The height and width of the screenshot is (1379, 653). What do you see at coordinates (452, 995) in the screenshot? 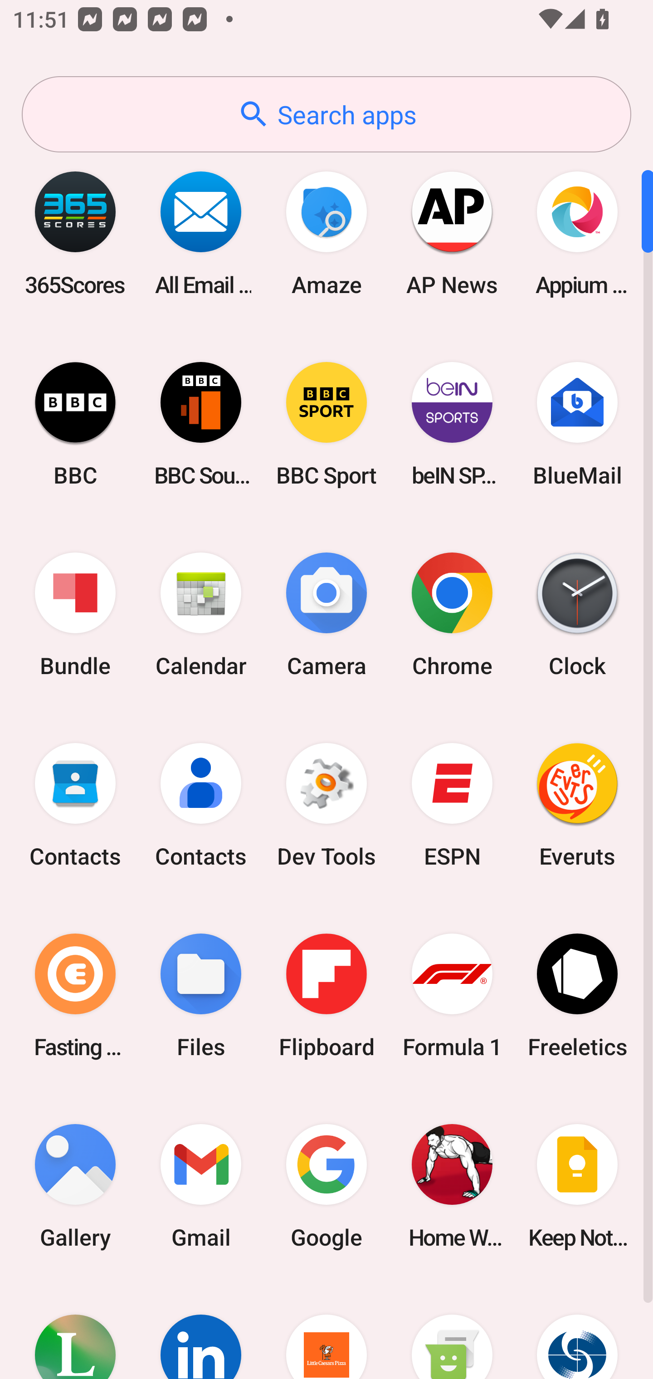
I see `Formula 1` at bounding box center [452, 995].